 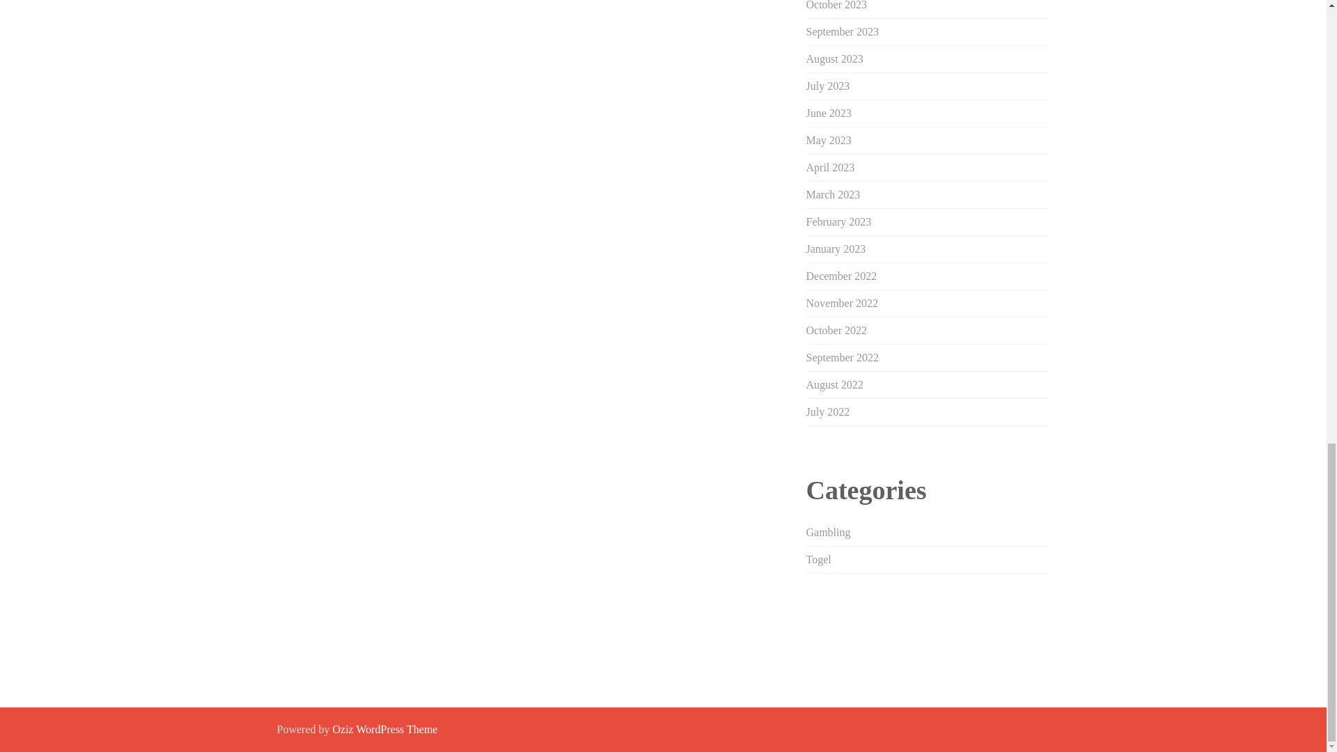 What do you see at coordinates (829, 140) in the screenshot?
I see `May 2023` at bounding box center [829, 140].